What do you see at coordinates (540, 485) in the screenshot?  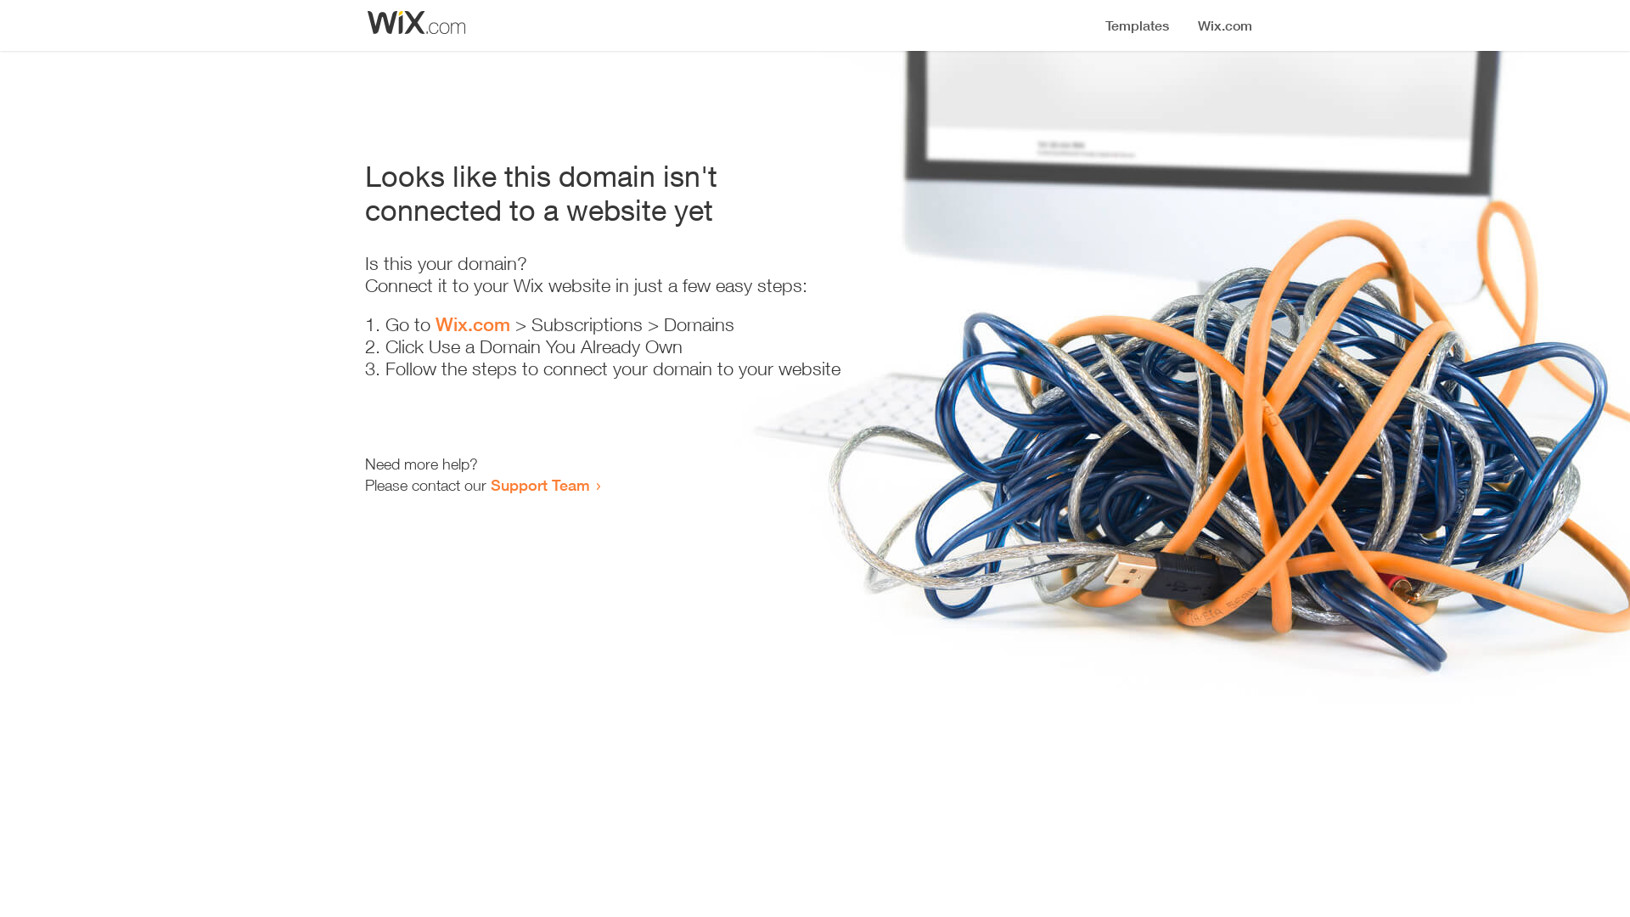 I see `Support Team` at bounding box center [540, 485].